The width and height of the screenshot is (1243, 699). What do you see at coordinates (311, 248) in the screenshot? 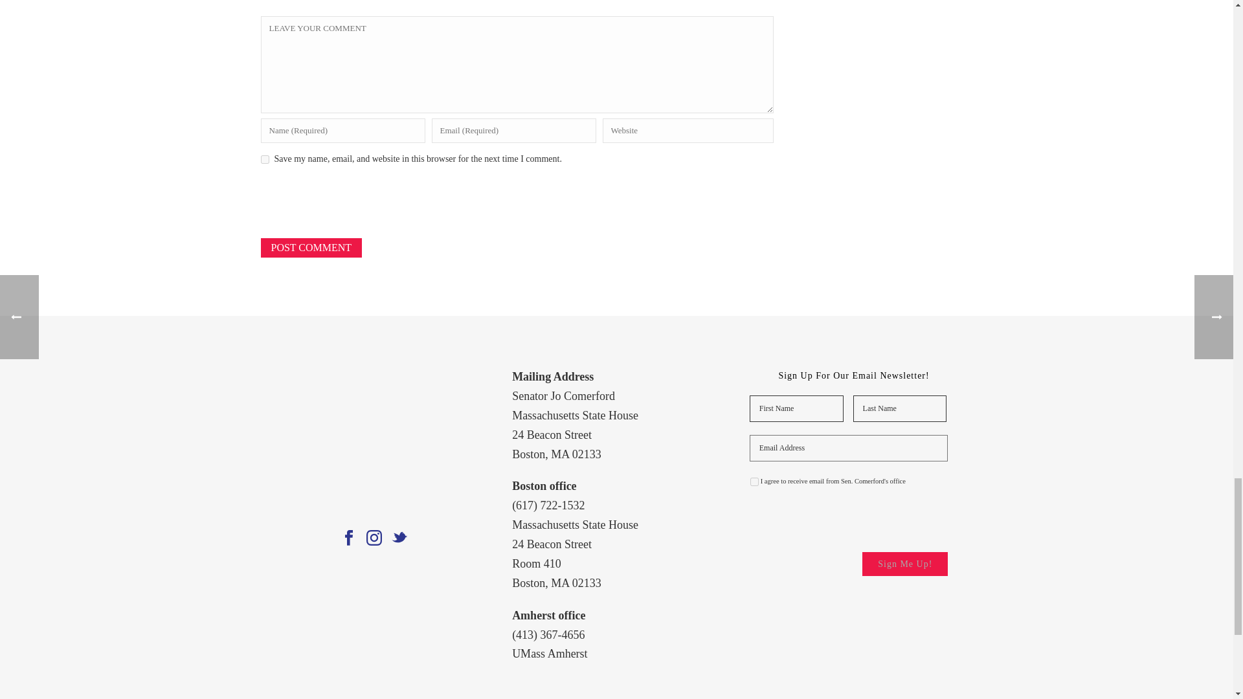
I see `POST COMMENT` at bounding box center [311, 248].